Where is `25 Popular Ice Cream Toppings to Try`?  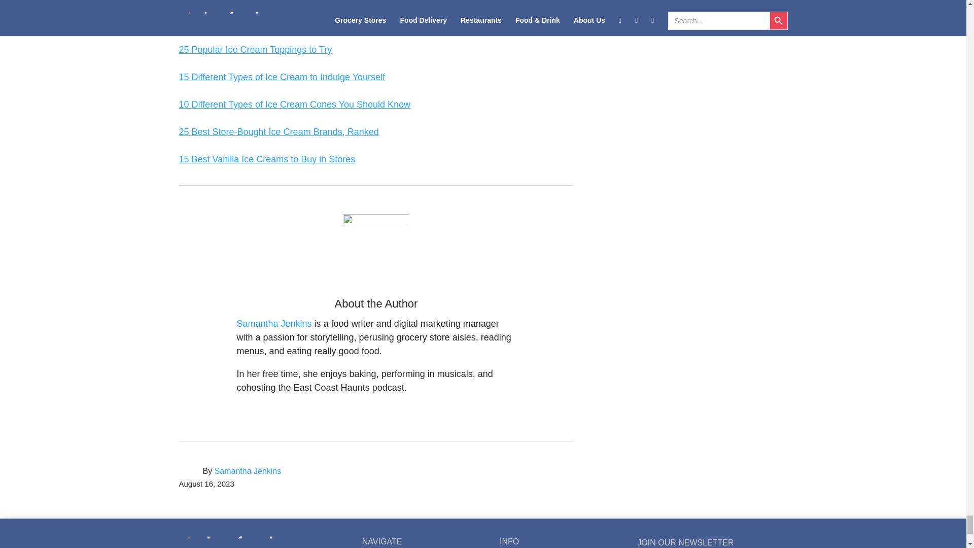 25 Popular Ice Cream Toppings to Try is located at coordinates (255, 50).